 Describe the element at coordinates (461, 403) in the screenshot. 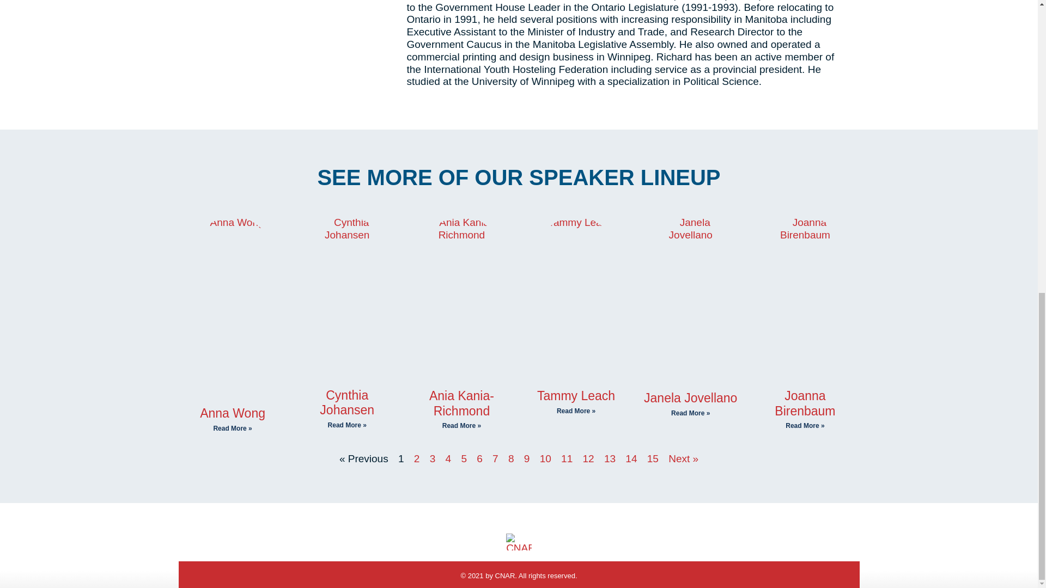

I see `Ania Kania-Richmond` at that location.